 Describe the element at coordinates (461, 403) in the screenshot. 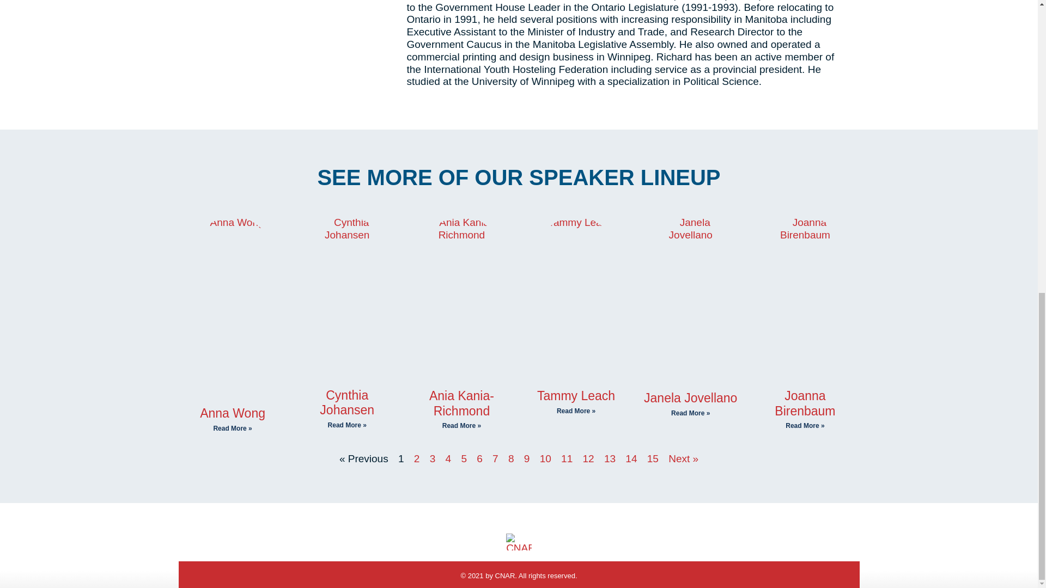

I see `Ania Kania-Richmond` at that location.